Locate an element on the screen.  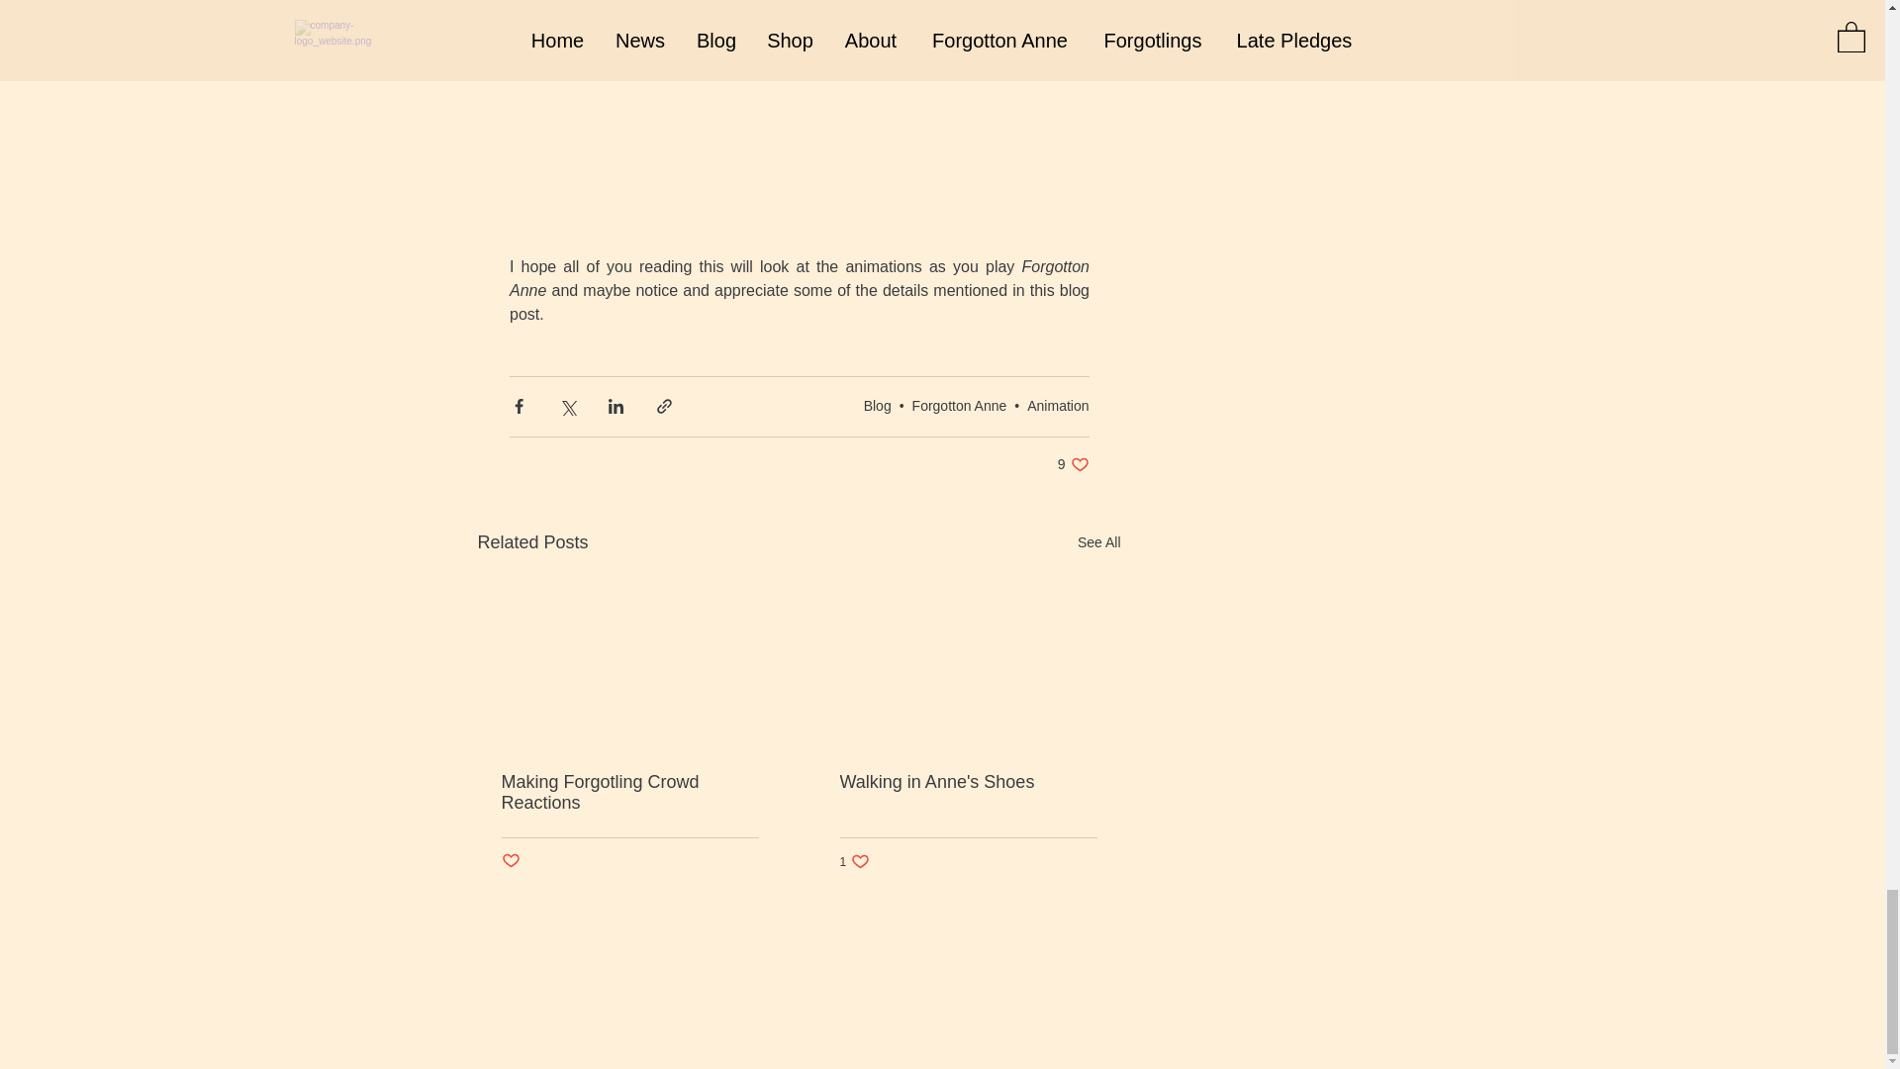
Making Forgotling Crowd Reactions is located at coordinates (1098, 542).